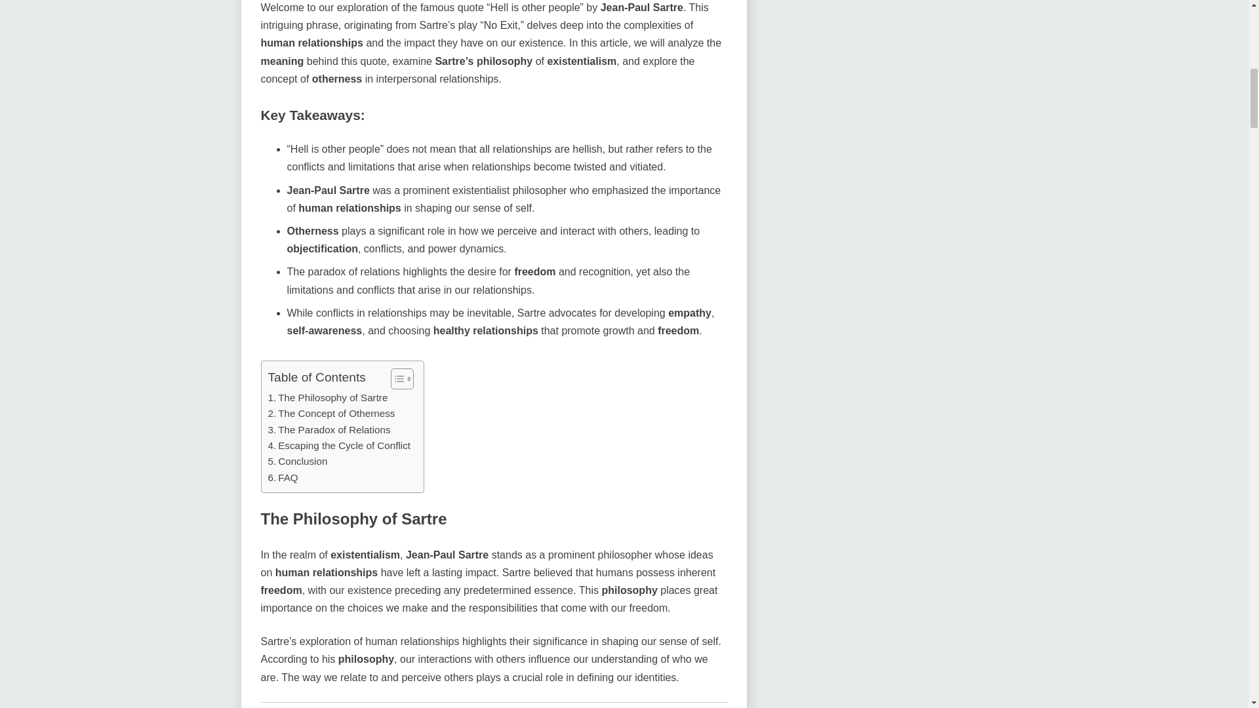 Image resolution: width=1259 pixels, height=708 pixels. I want to click on FAQ, so click(282, 477).